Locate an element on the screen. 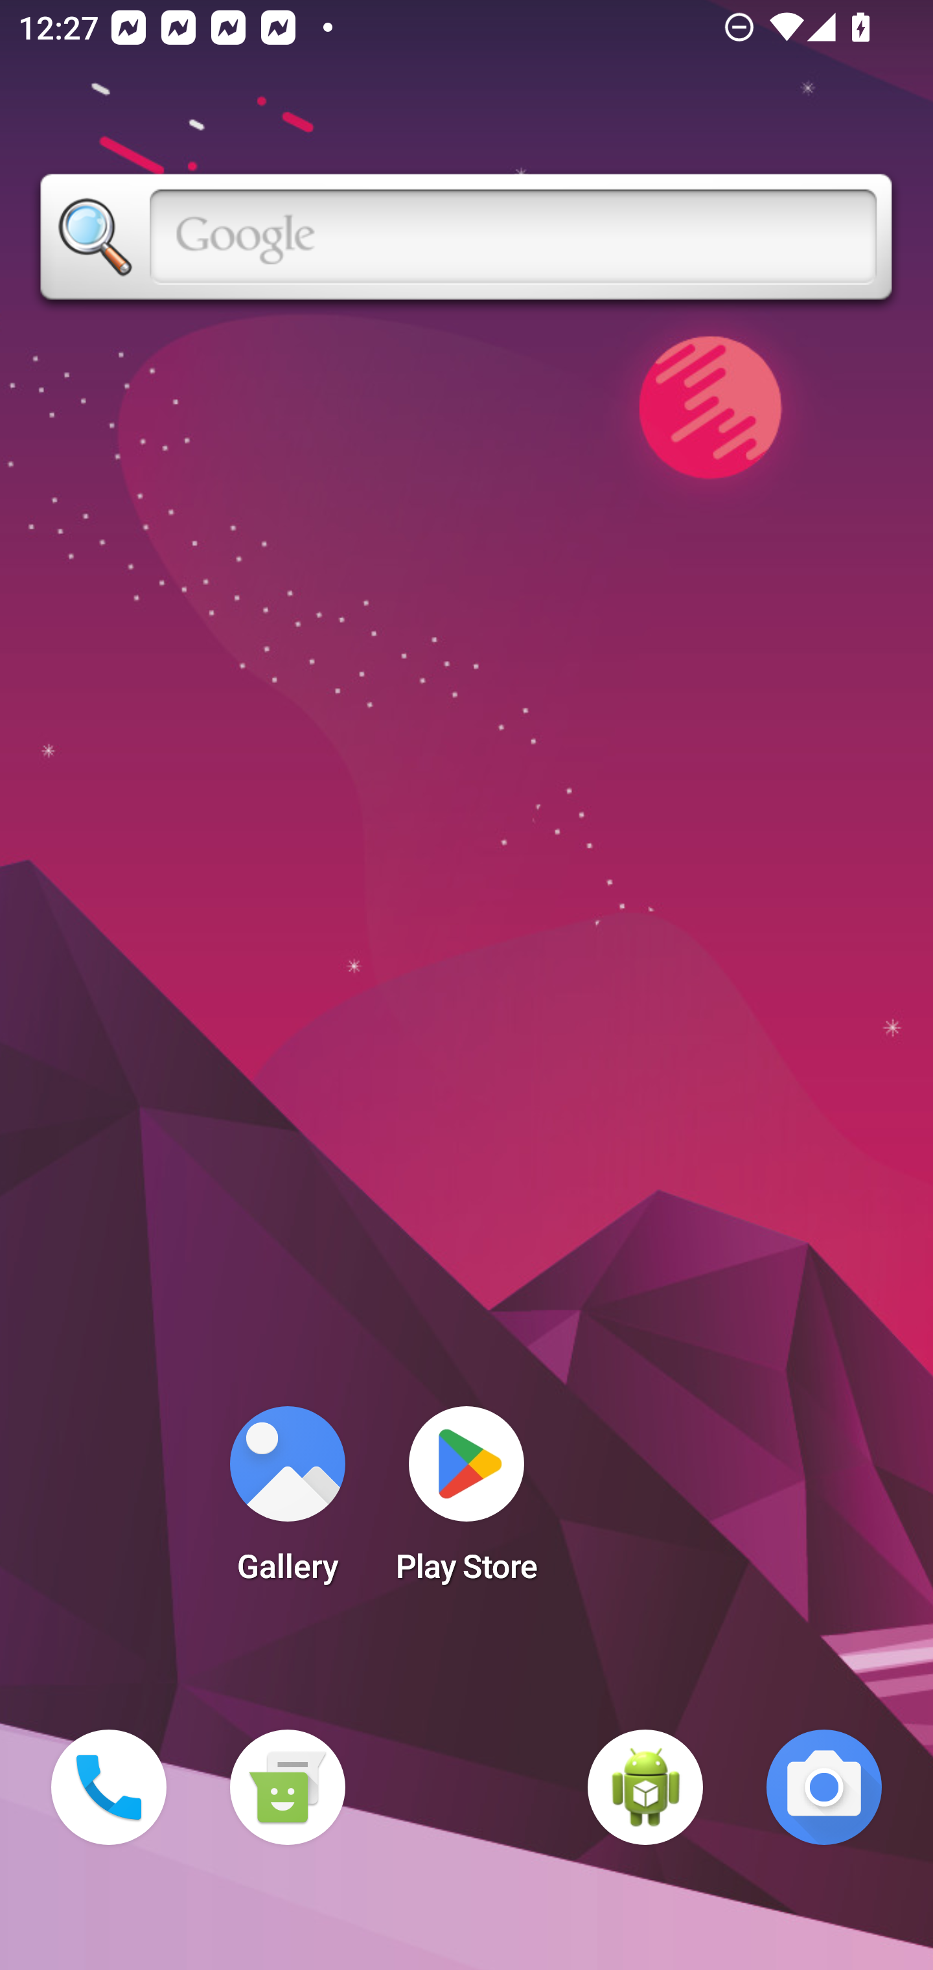 This screenshot has width=933, height=1970. Play Store is located at coordinates (466, 1502).